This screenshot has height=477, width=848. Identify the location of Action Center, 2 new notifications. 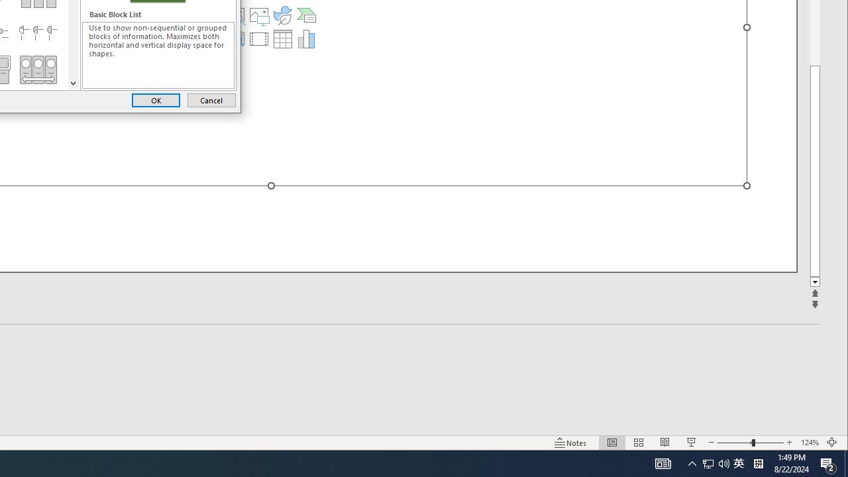
(828, 464).